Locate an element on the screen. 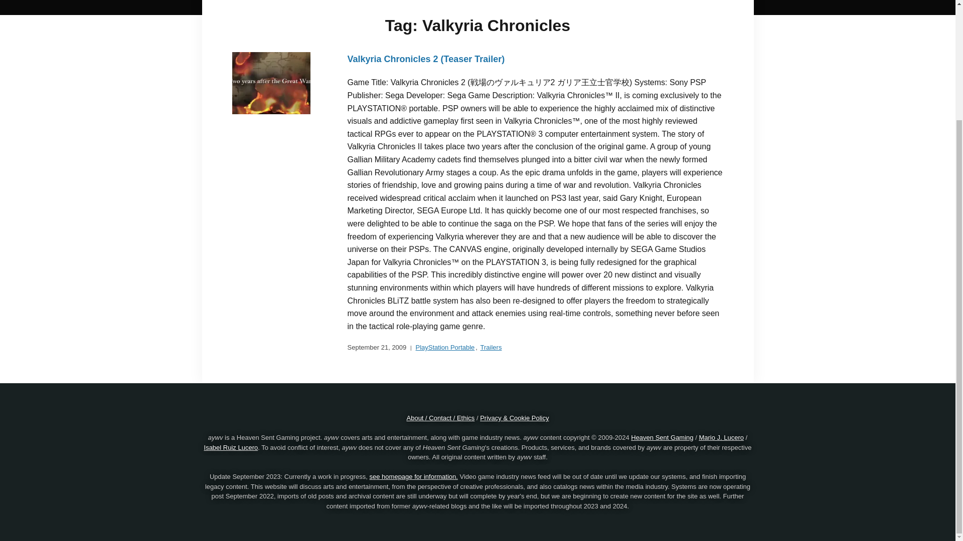 The width and height of the screenshot is (963, 541). see homepage for information. is located at coordinates (414, 476).